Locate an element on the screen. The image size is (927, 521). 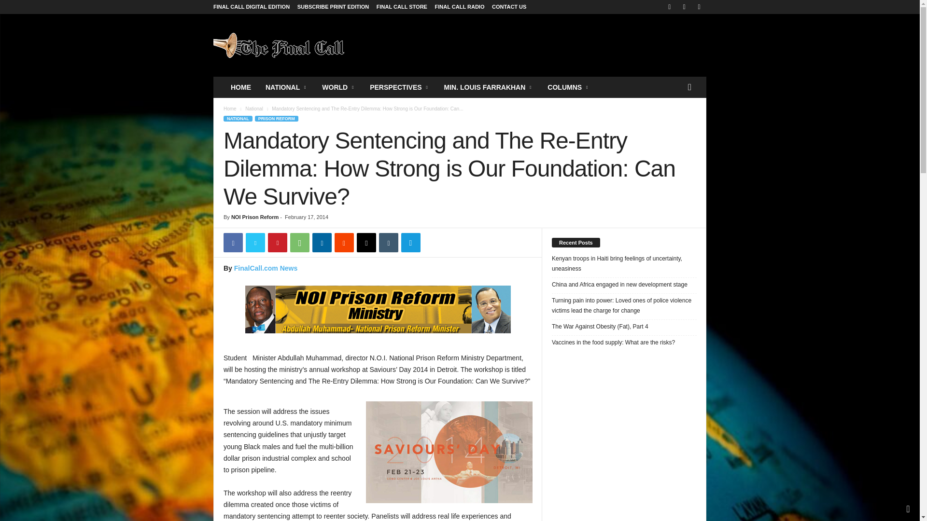
FINAL CALL RADIO is located at coordinates (460, 7).